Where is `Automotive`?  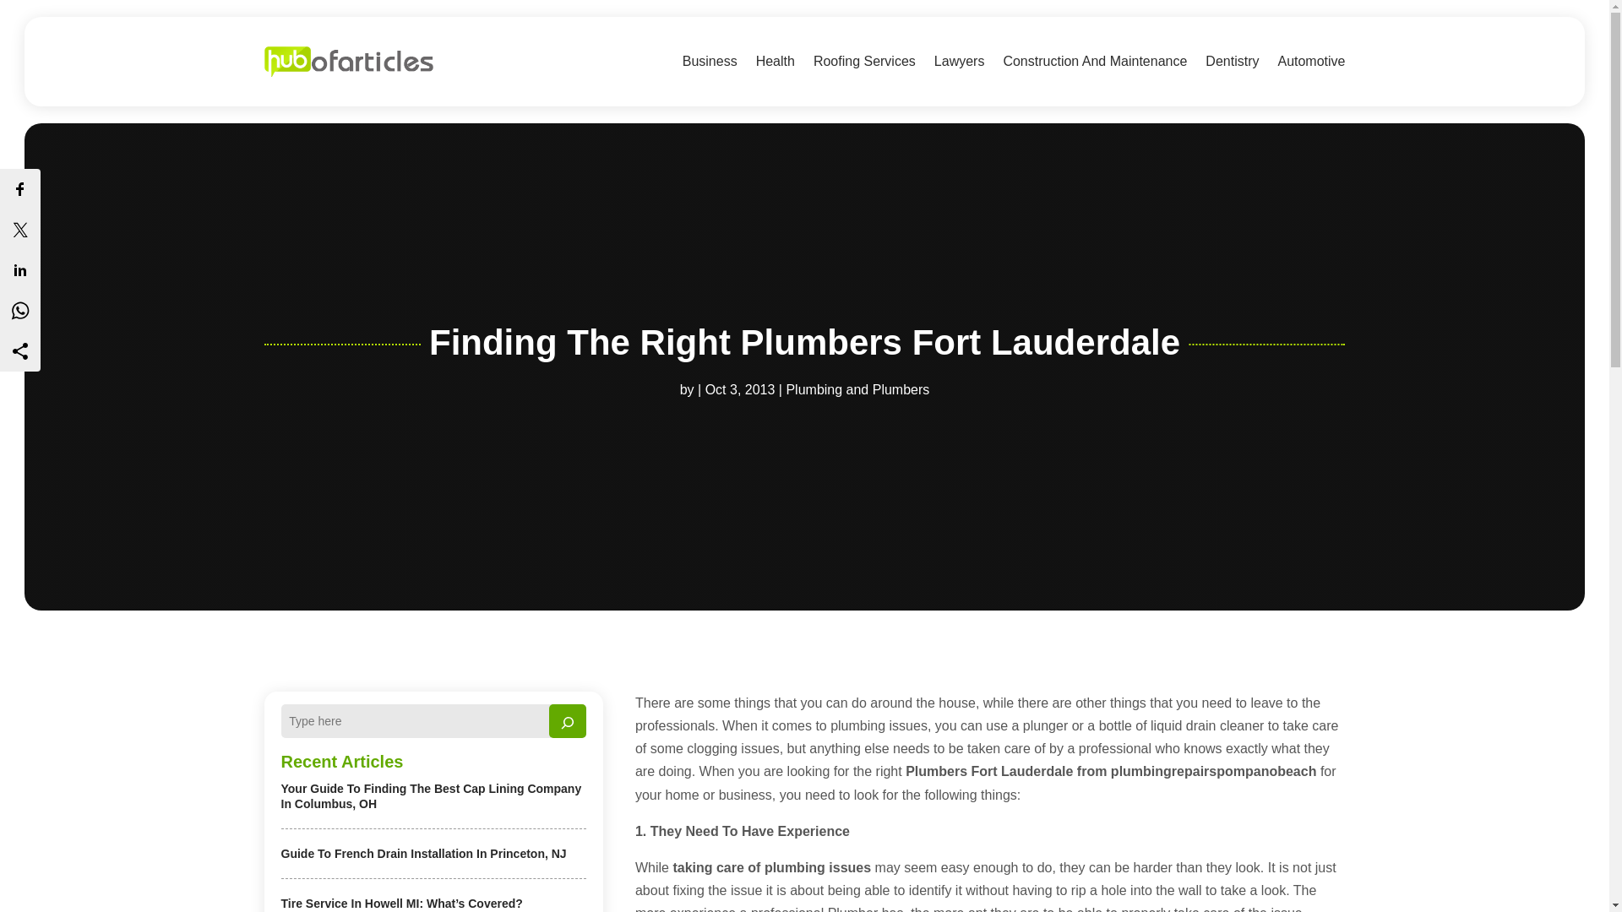 Automotive is located at coordinates (1311, 61).